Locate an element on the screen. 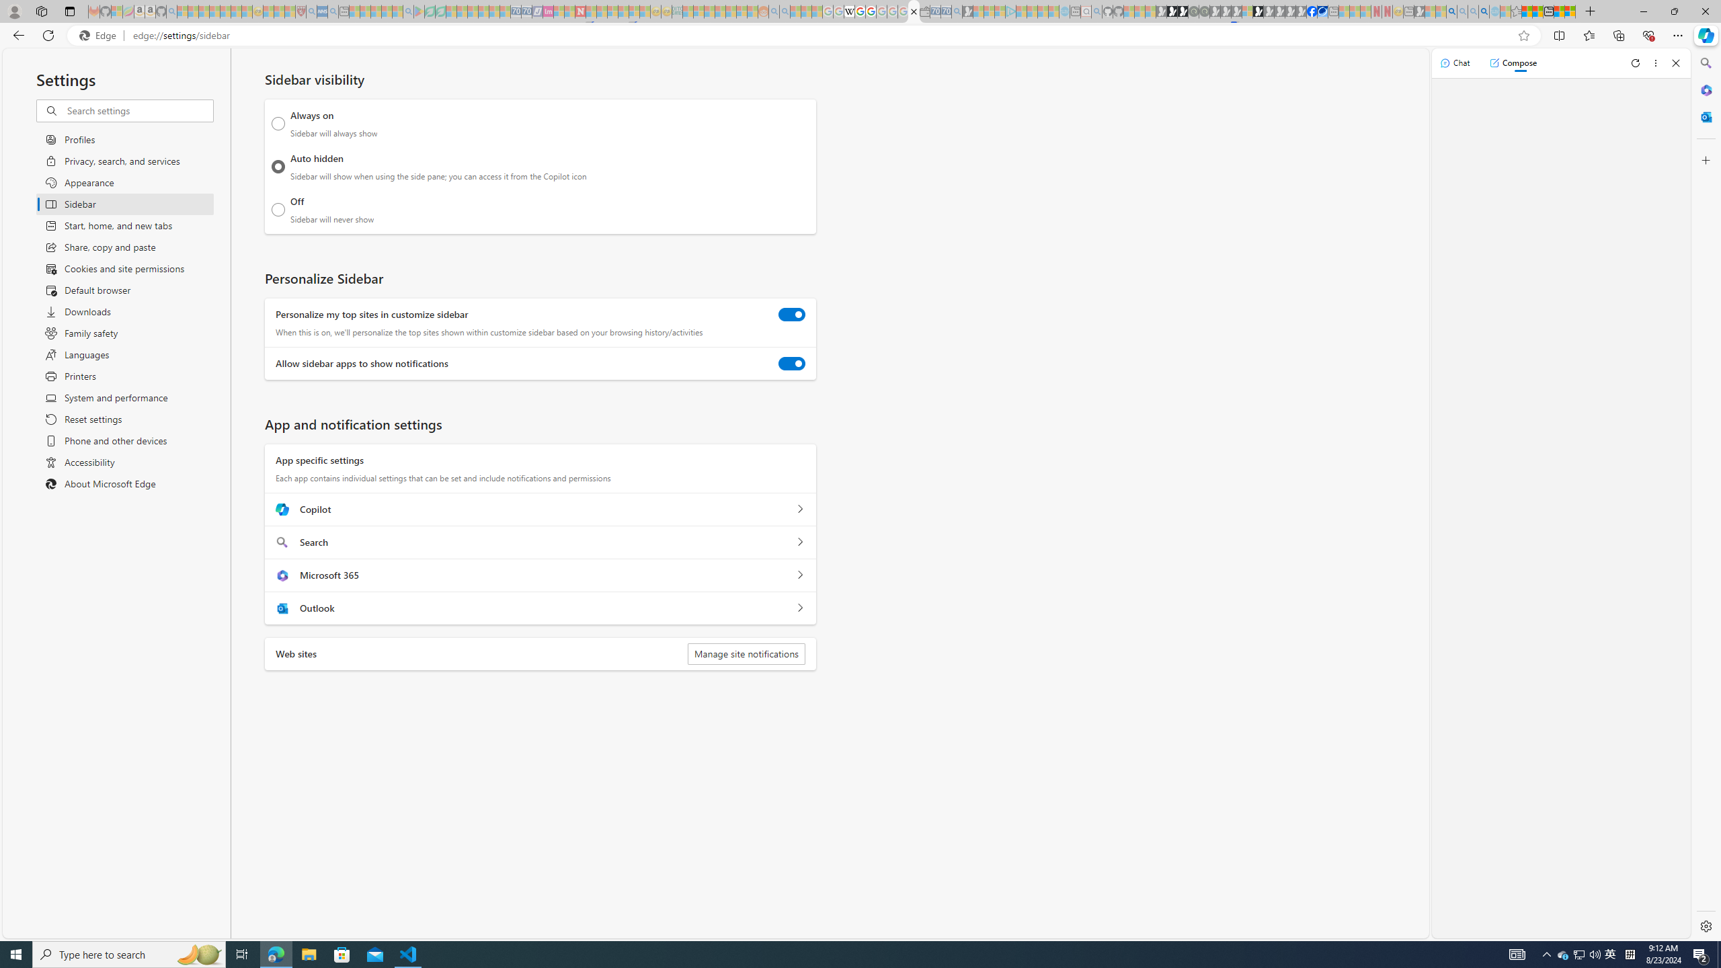 This screenshot has width=1721, height=968. Bluey: Let's Play! - Apps on Google Play - Sleeping is located at coordinates (419, 11).